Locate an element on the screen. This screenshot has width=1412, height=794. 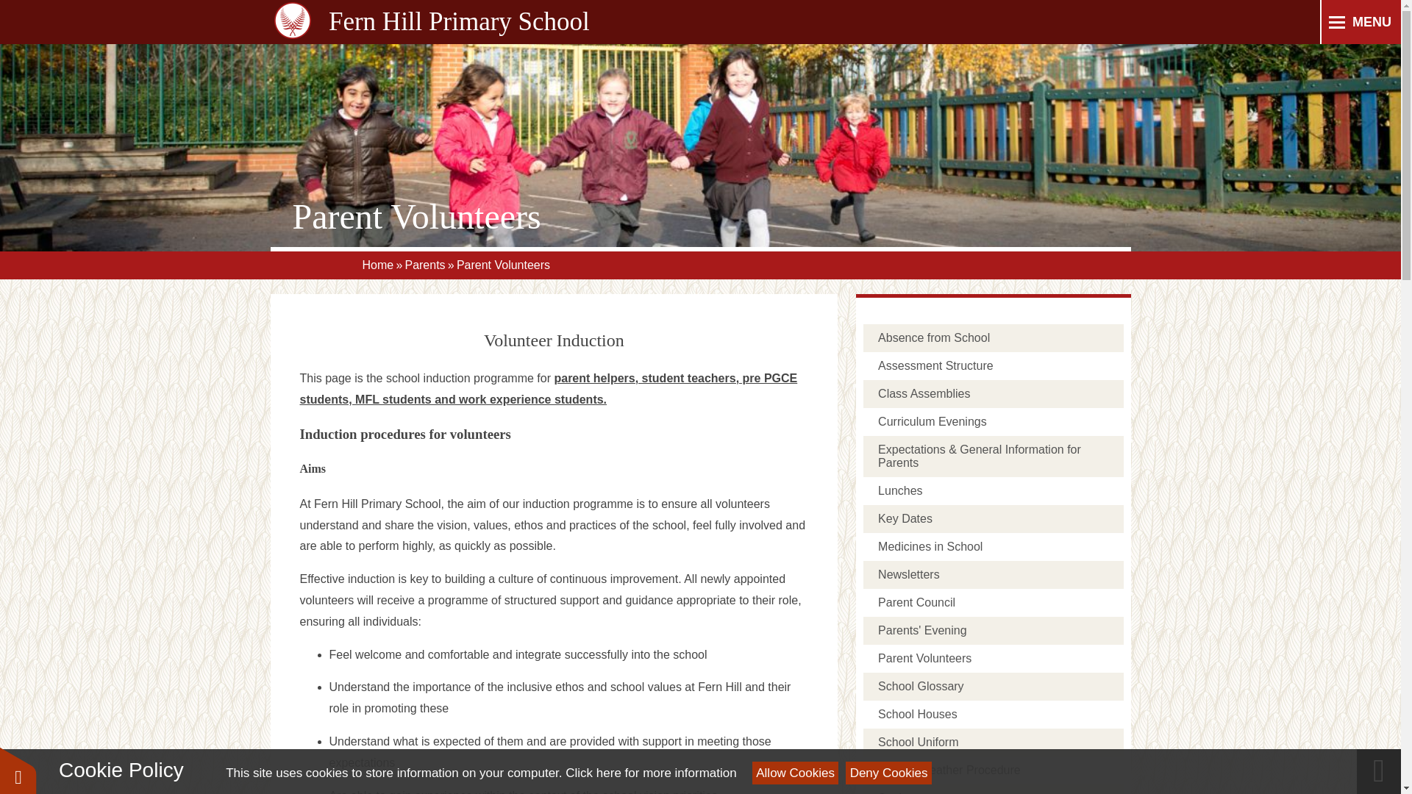
Parent Volunteers is located at coordinates (503, 265).